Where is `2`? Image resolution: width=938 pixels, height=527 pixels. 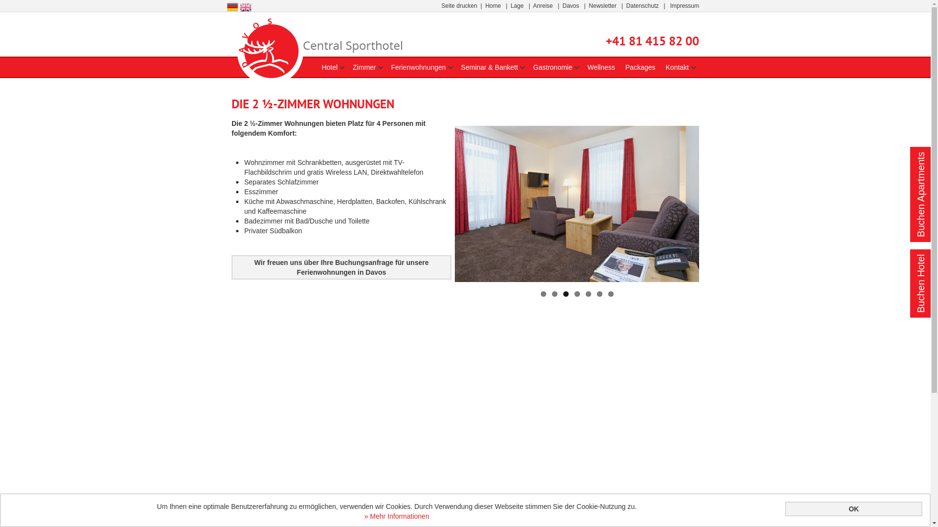 2 is located at coordinates (555, 294).